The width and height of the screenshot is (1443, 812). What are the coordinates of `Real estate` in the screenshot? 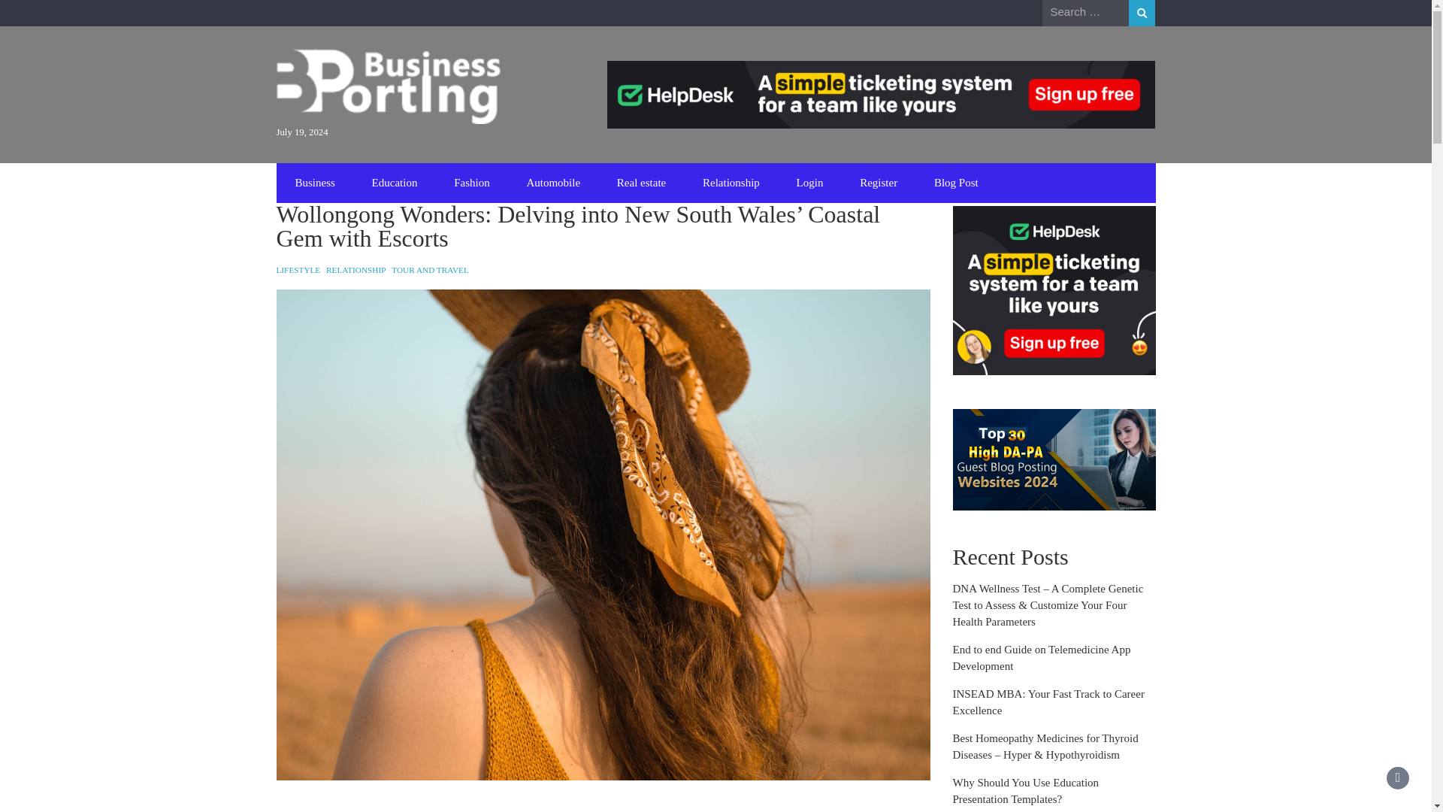 It's located at (641, 183).